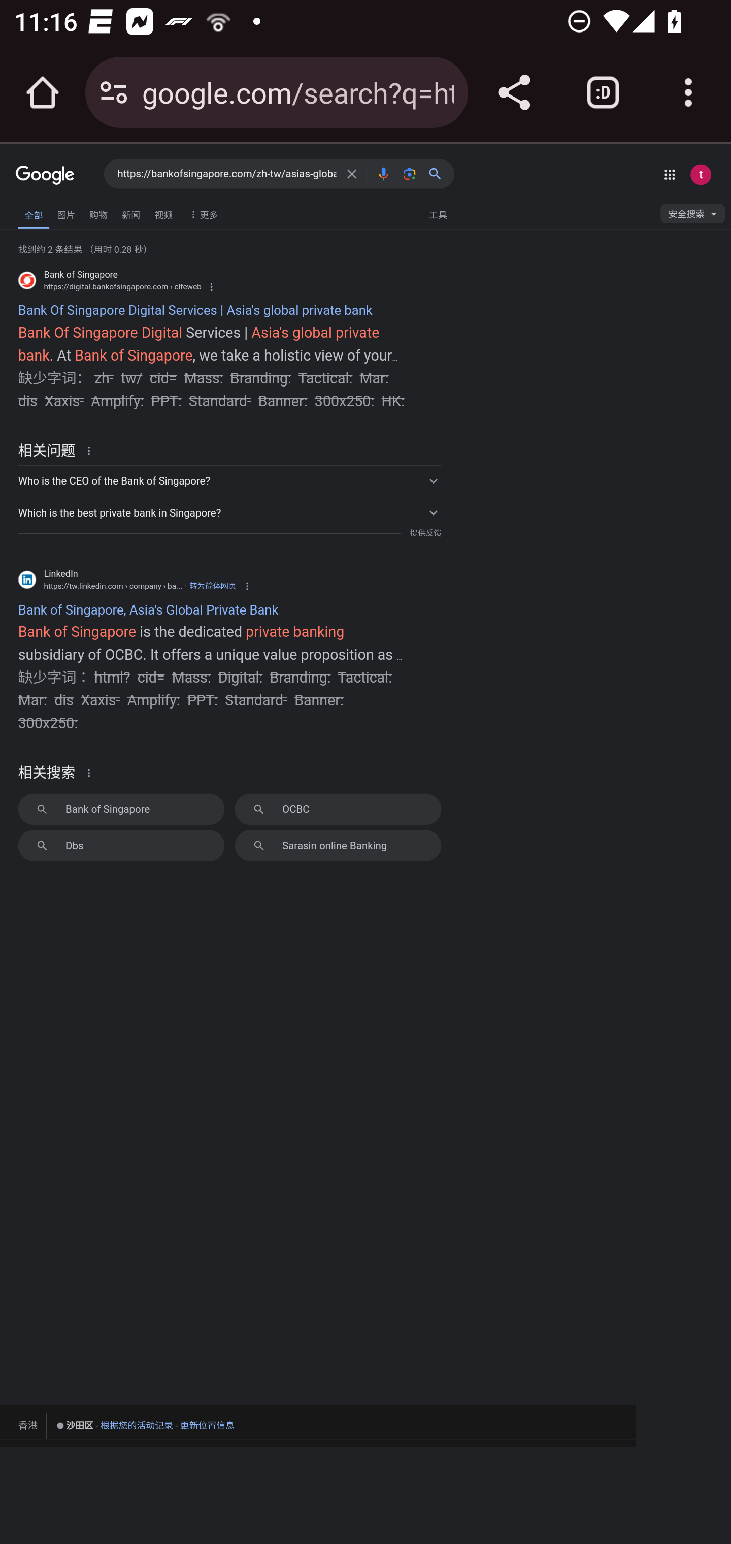 The height and width of the screenshot is (1544, 731). I want to click on 关于这条结果的详细信息, so click(92, 773).